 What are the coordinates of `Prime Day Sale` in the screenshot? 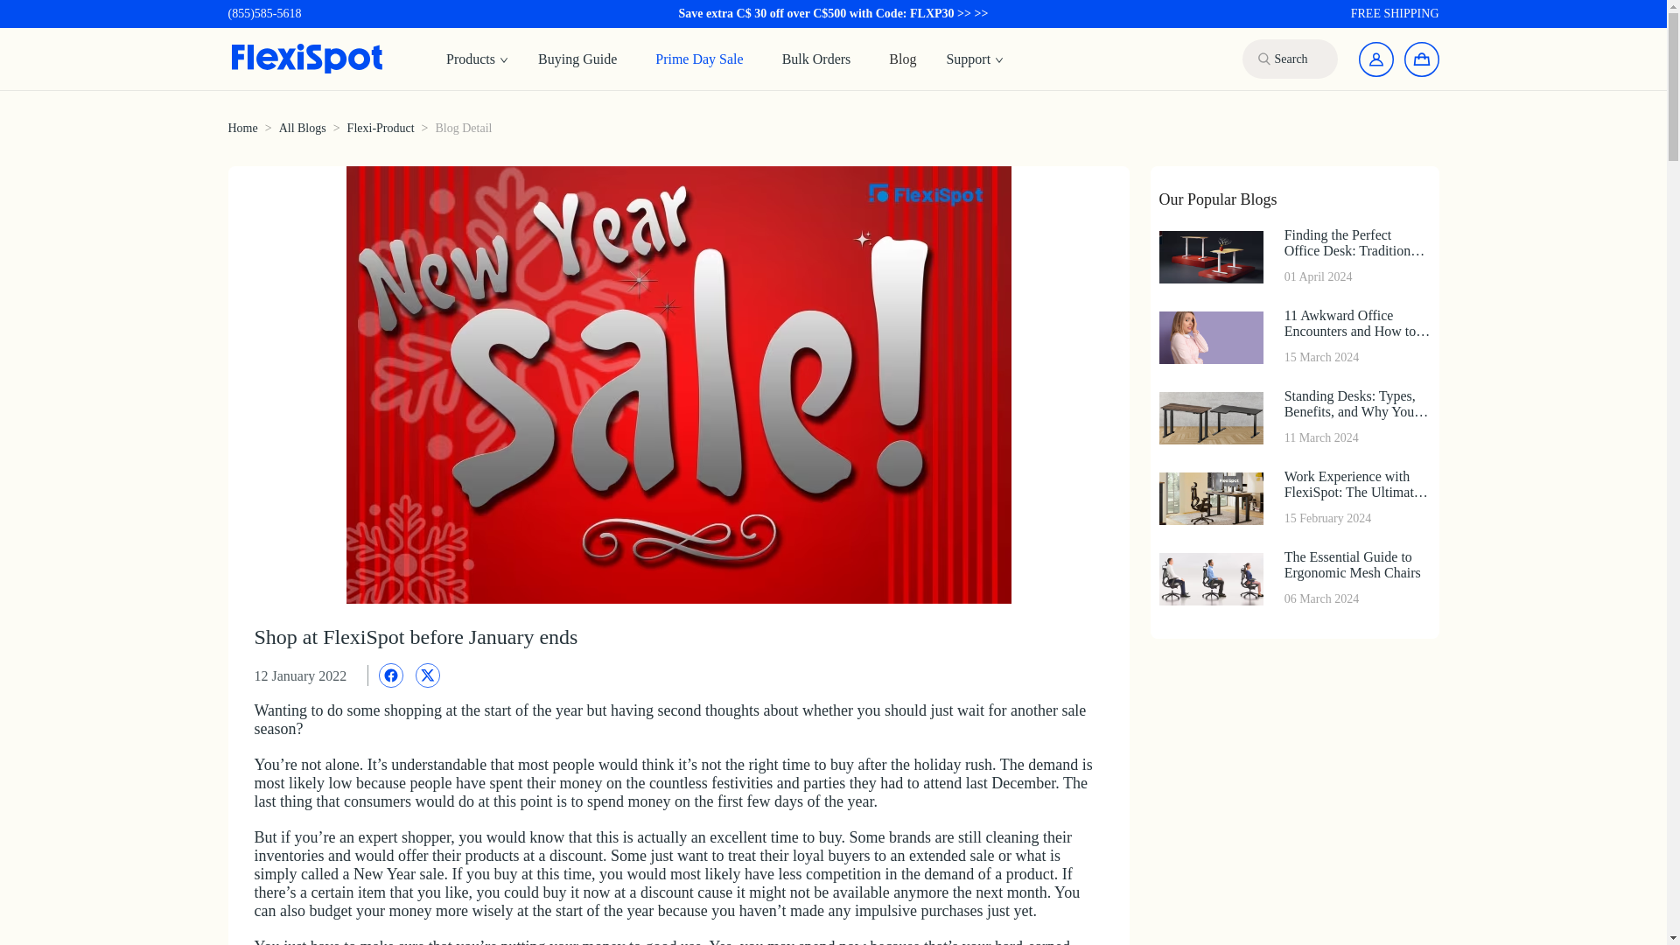 It's located at (698, 58).